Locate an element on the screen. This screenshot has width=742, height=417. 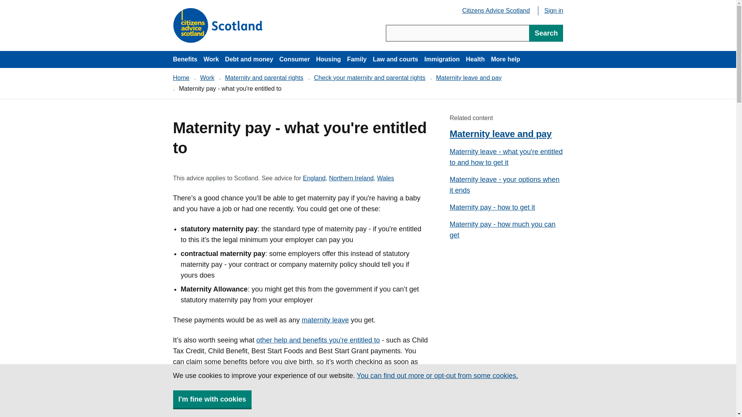
other help and benefits you're entitled to is located at coordinates (318, 340).